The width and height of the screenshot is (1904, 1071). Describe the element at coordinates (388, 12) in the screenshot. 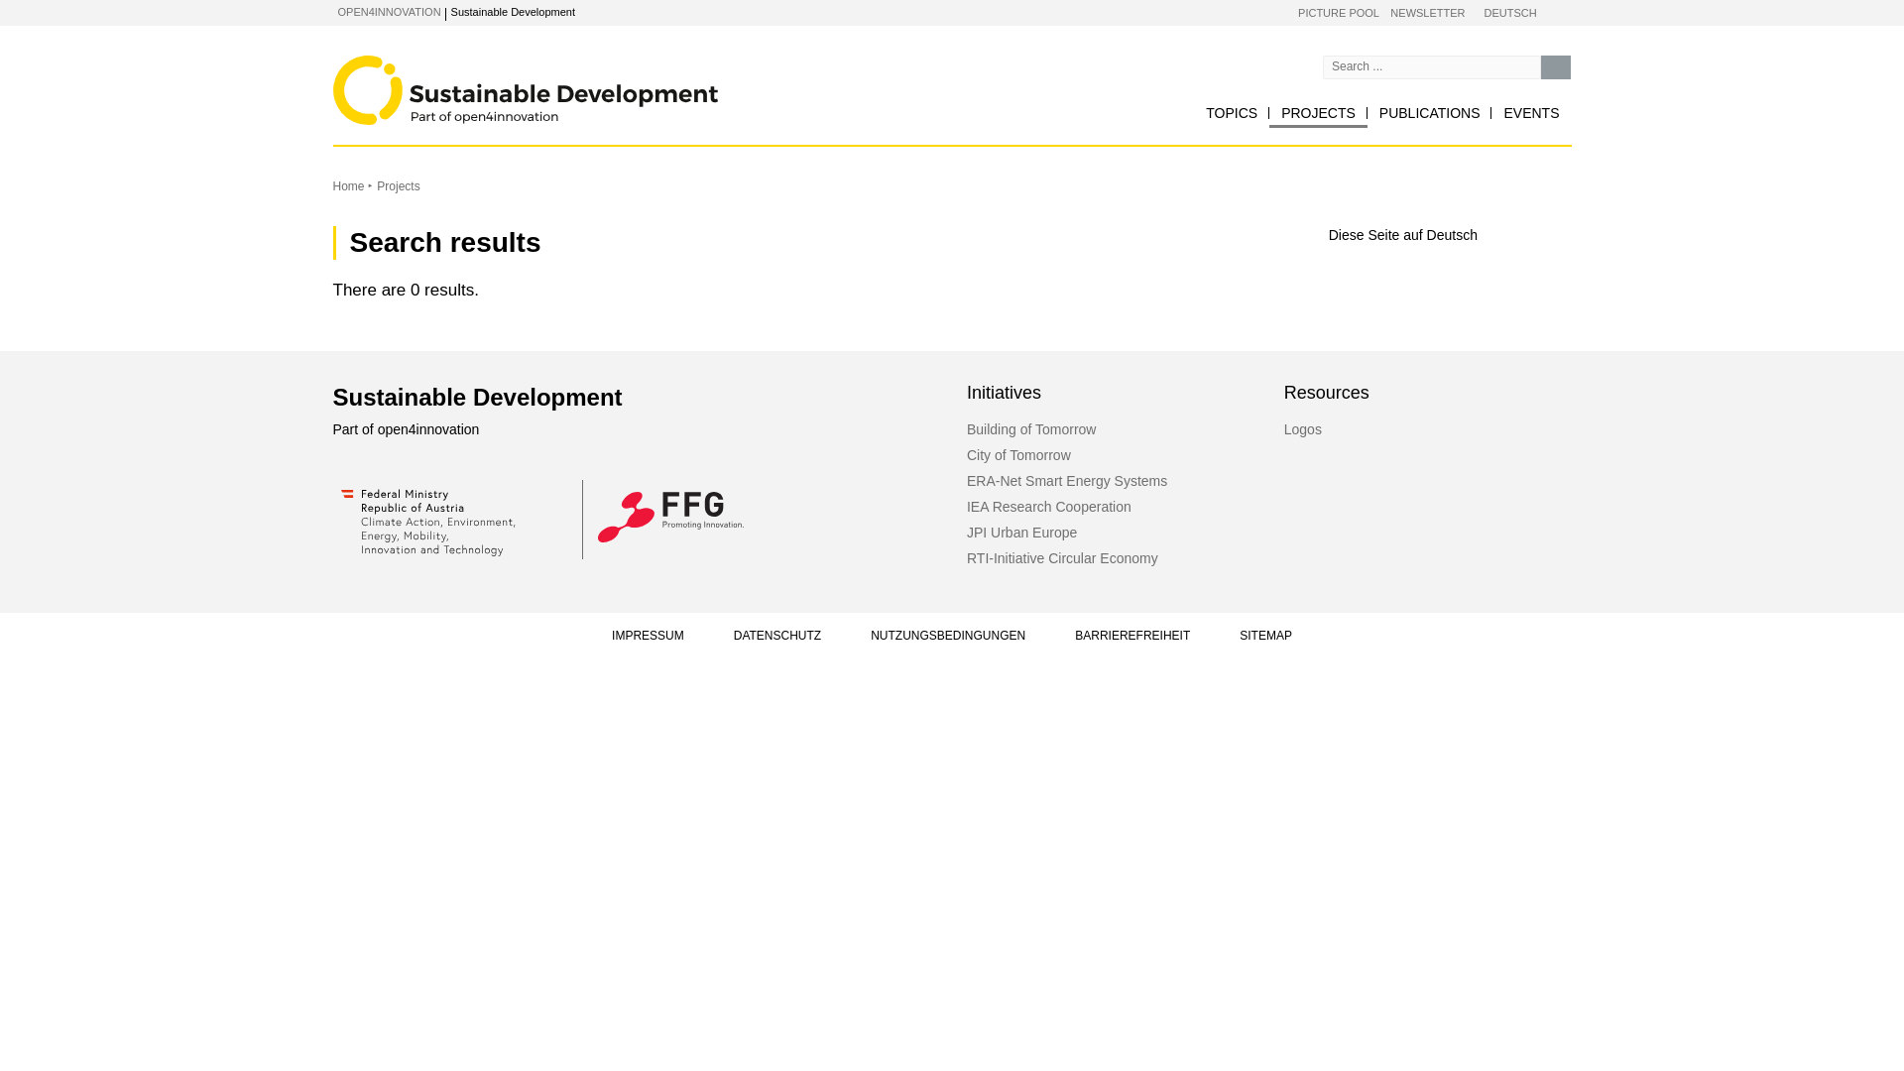

I see `OPEN4INNOVATION` at that location.